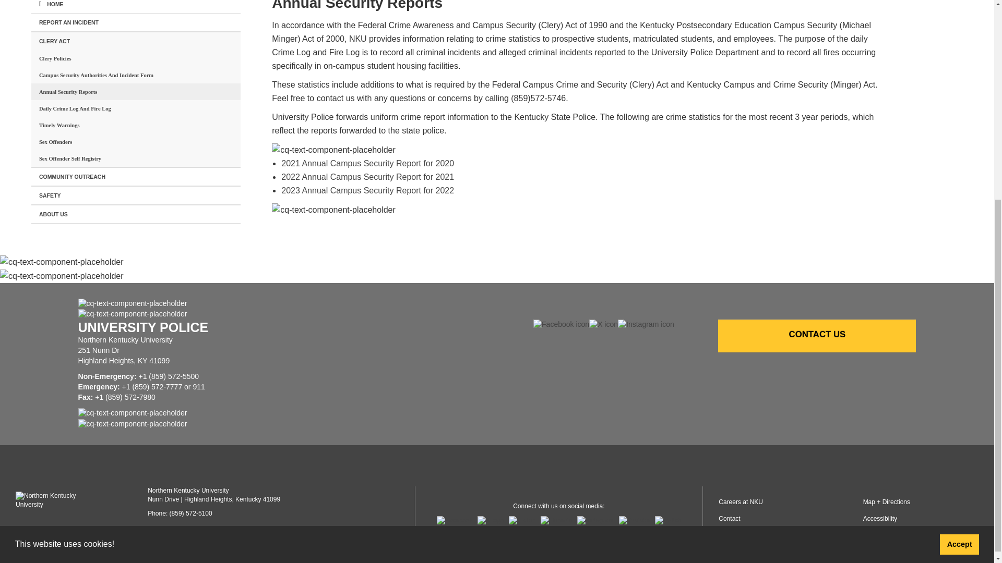  I want to click on Clery Policies, so click(136, 58).